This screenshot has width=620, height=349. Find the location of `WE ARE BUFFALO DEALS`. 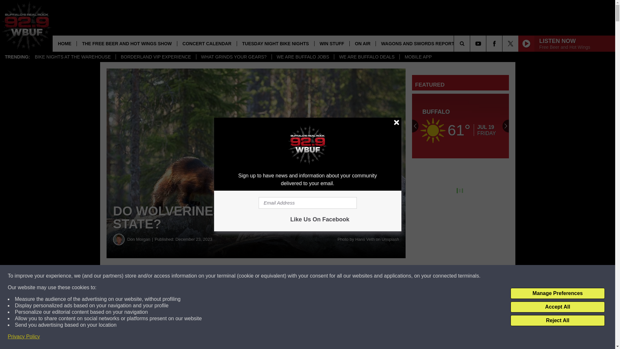

WE ARE BUFFALO DEALS is located at coordinates (367, 57).